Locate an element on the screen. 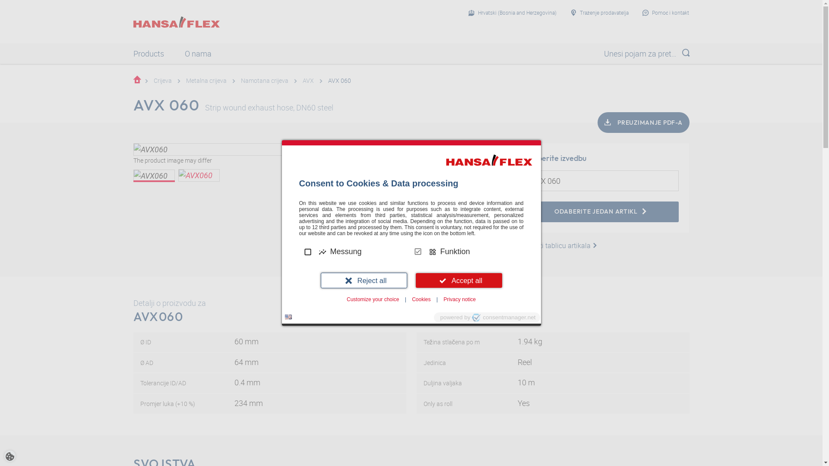 The width and height of the screenshot is (829, 466). Metalna crijeva is located at coordinates (206, 80).